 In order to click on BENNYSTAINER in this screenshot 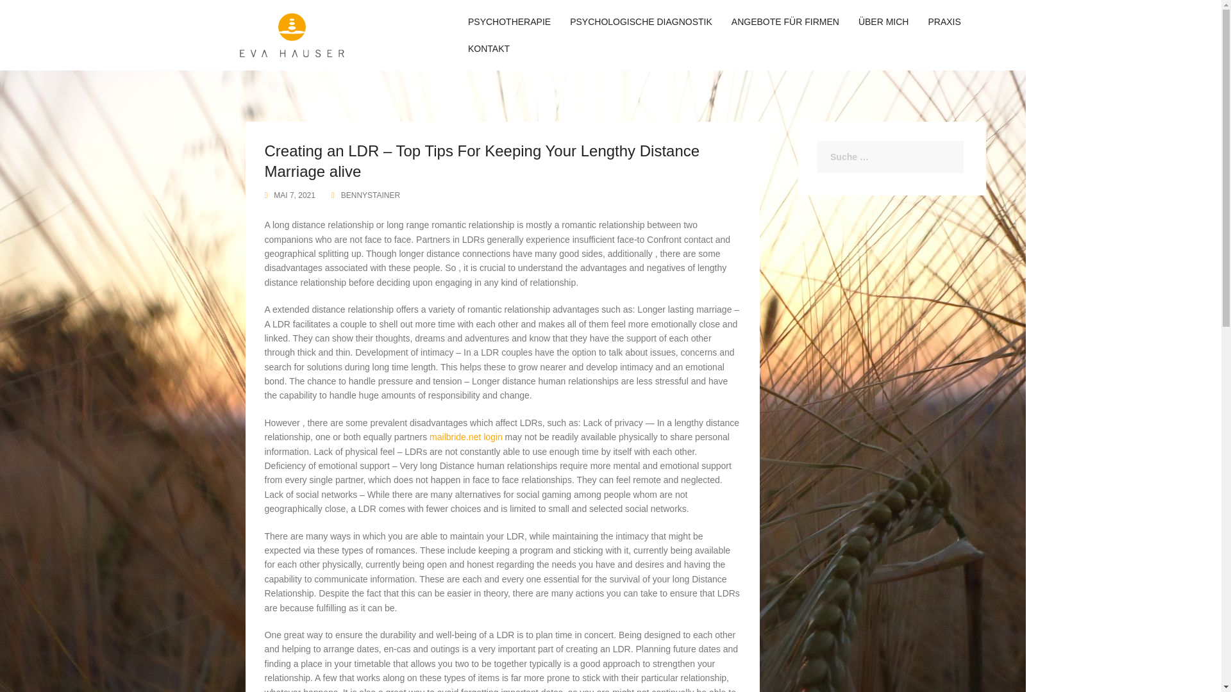, I will do `click(371, 195)`.